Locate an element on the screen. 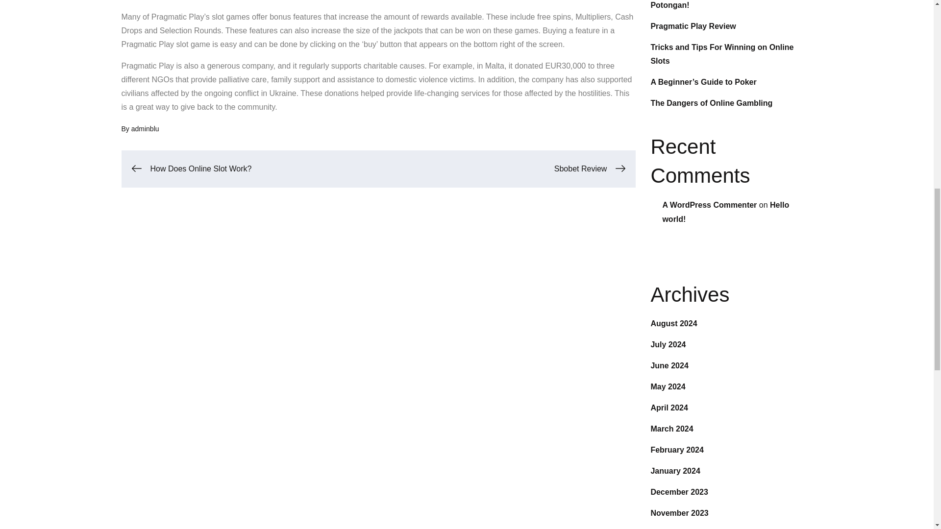  Hello world! is located at coordinates (725, 212).